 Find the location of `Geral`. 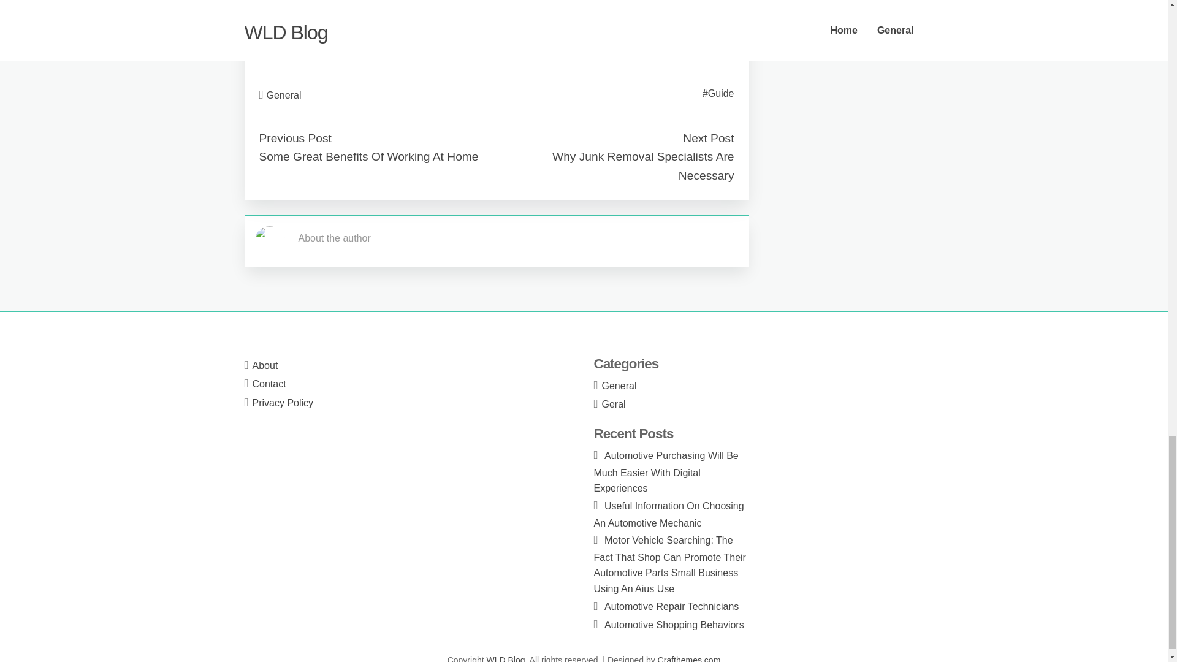

Geral is located at coordinates (614, 405).